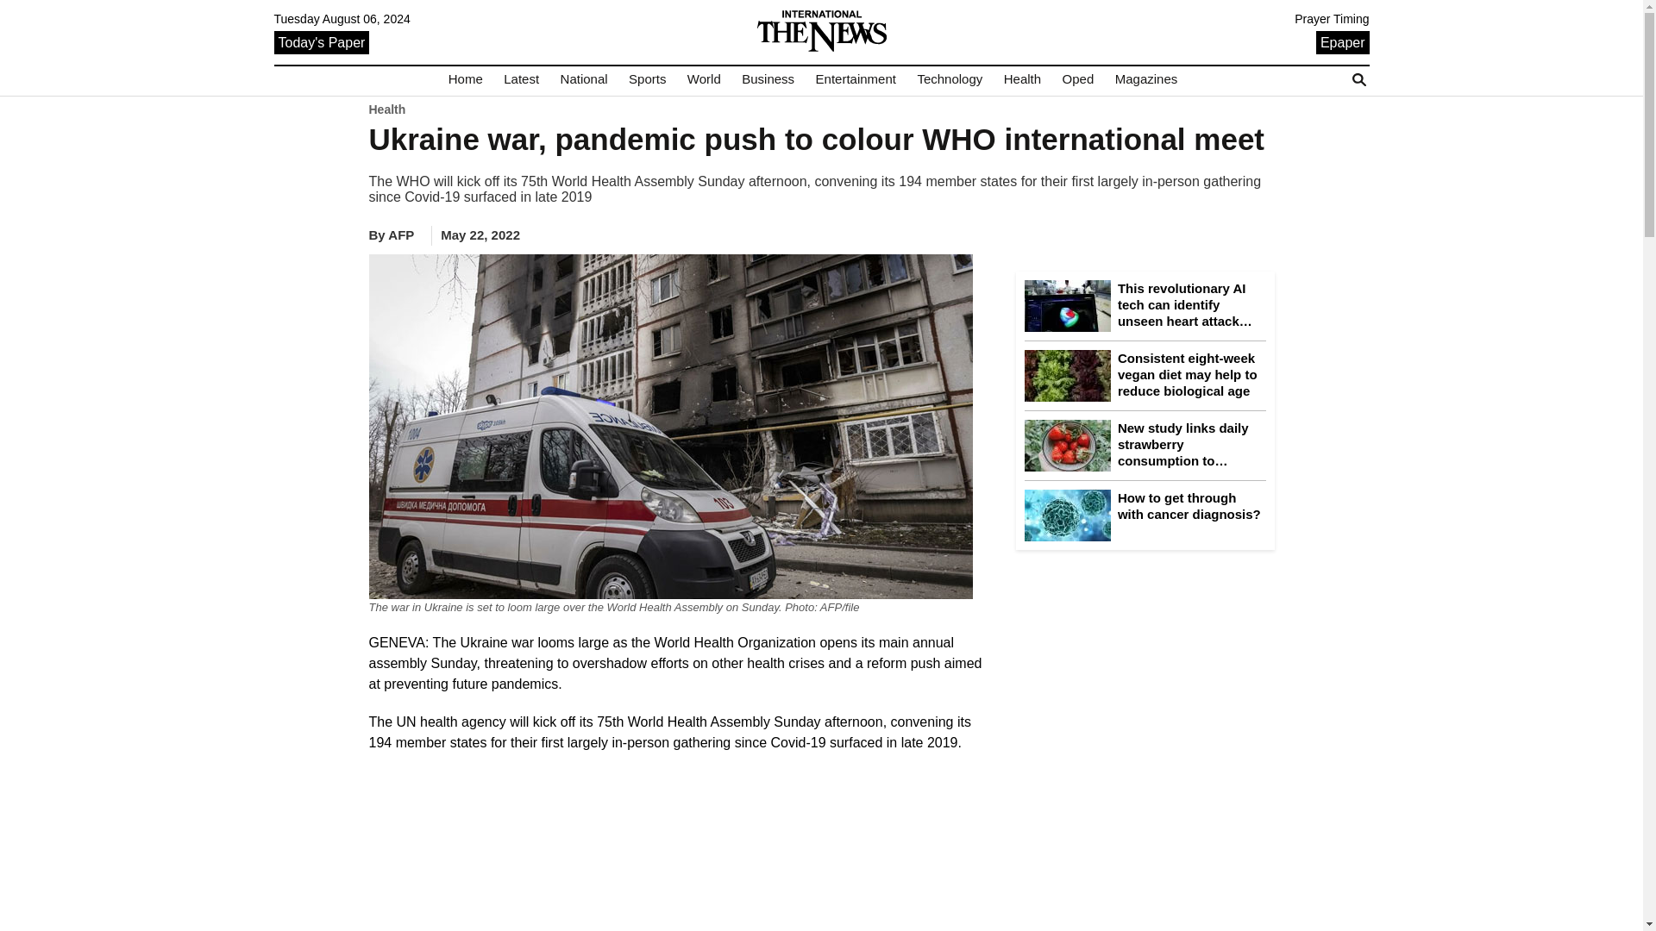 The width and height of the screenshot is (1656, 931). Describe the element at coordinates (647, 79) in the screenshot. I see `Sports` at that location.